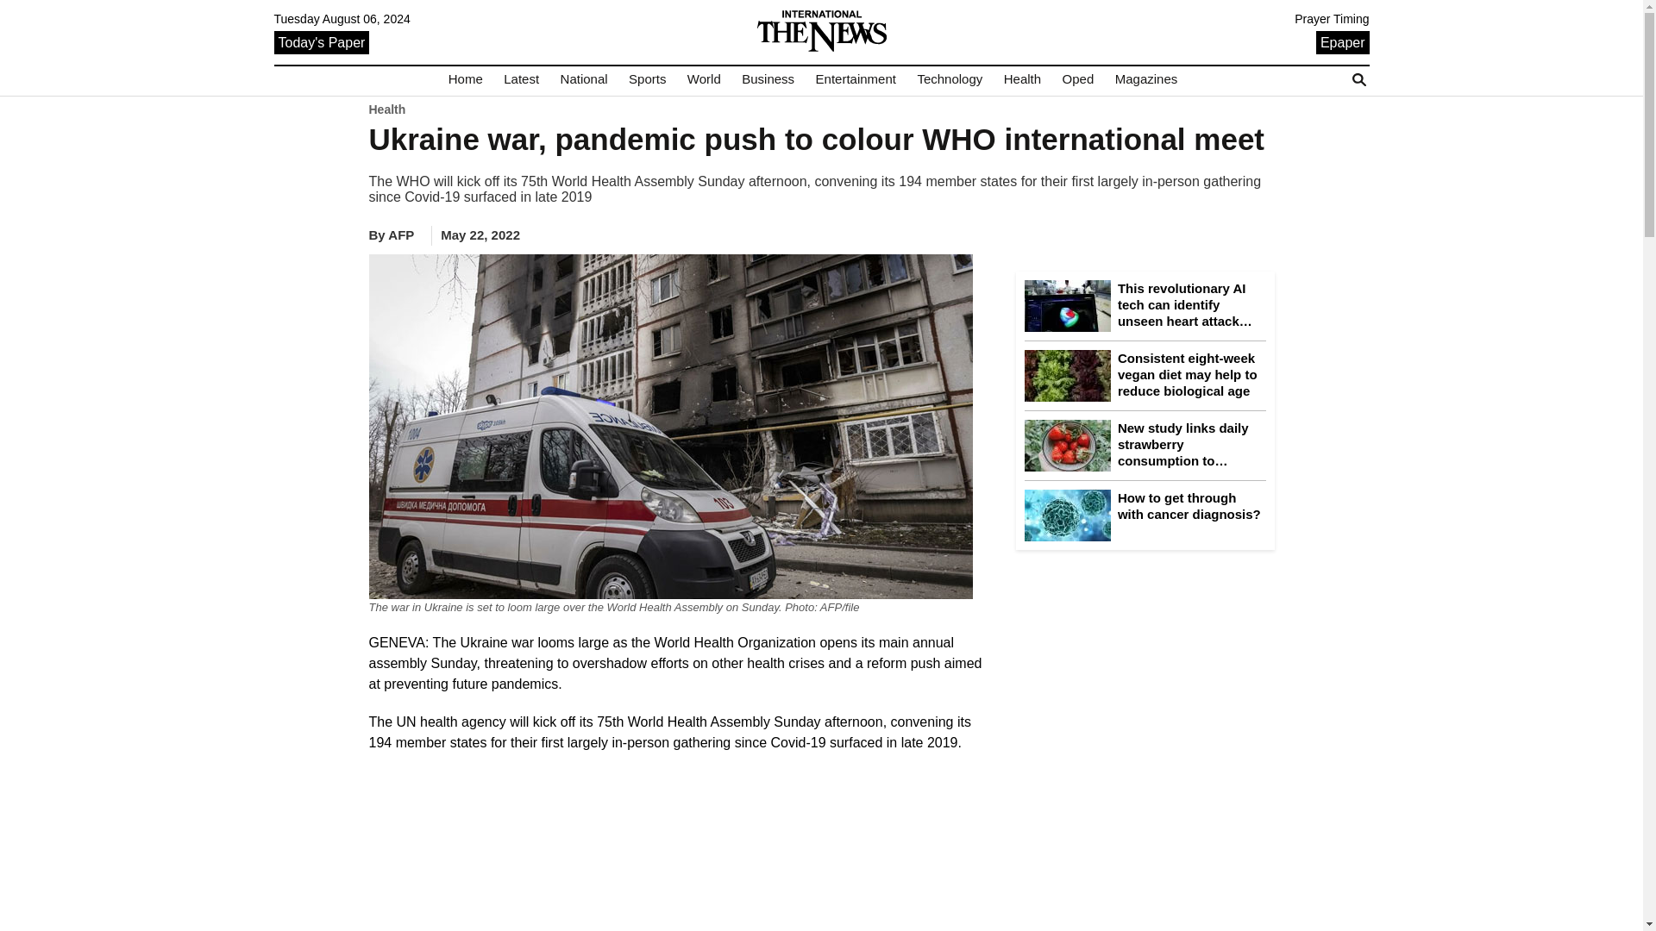 The width and height of the screenshot is (1656, 931). Describe the element at coordinates (647, 79) in the screenshot. I see `Sports` at that location.